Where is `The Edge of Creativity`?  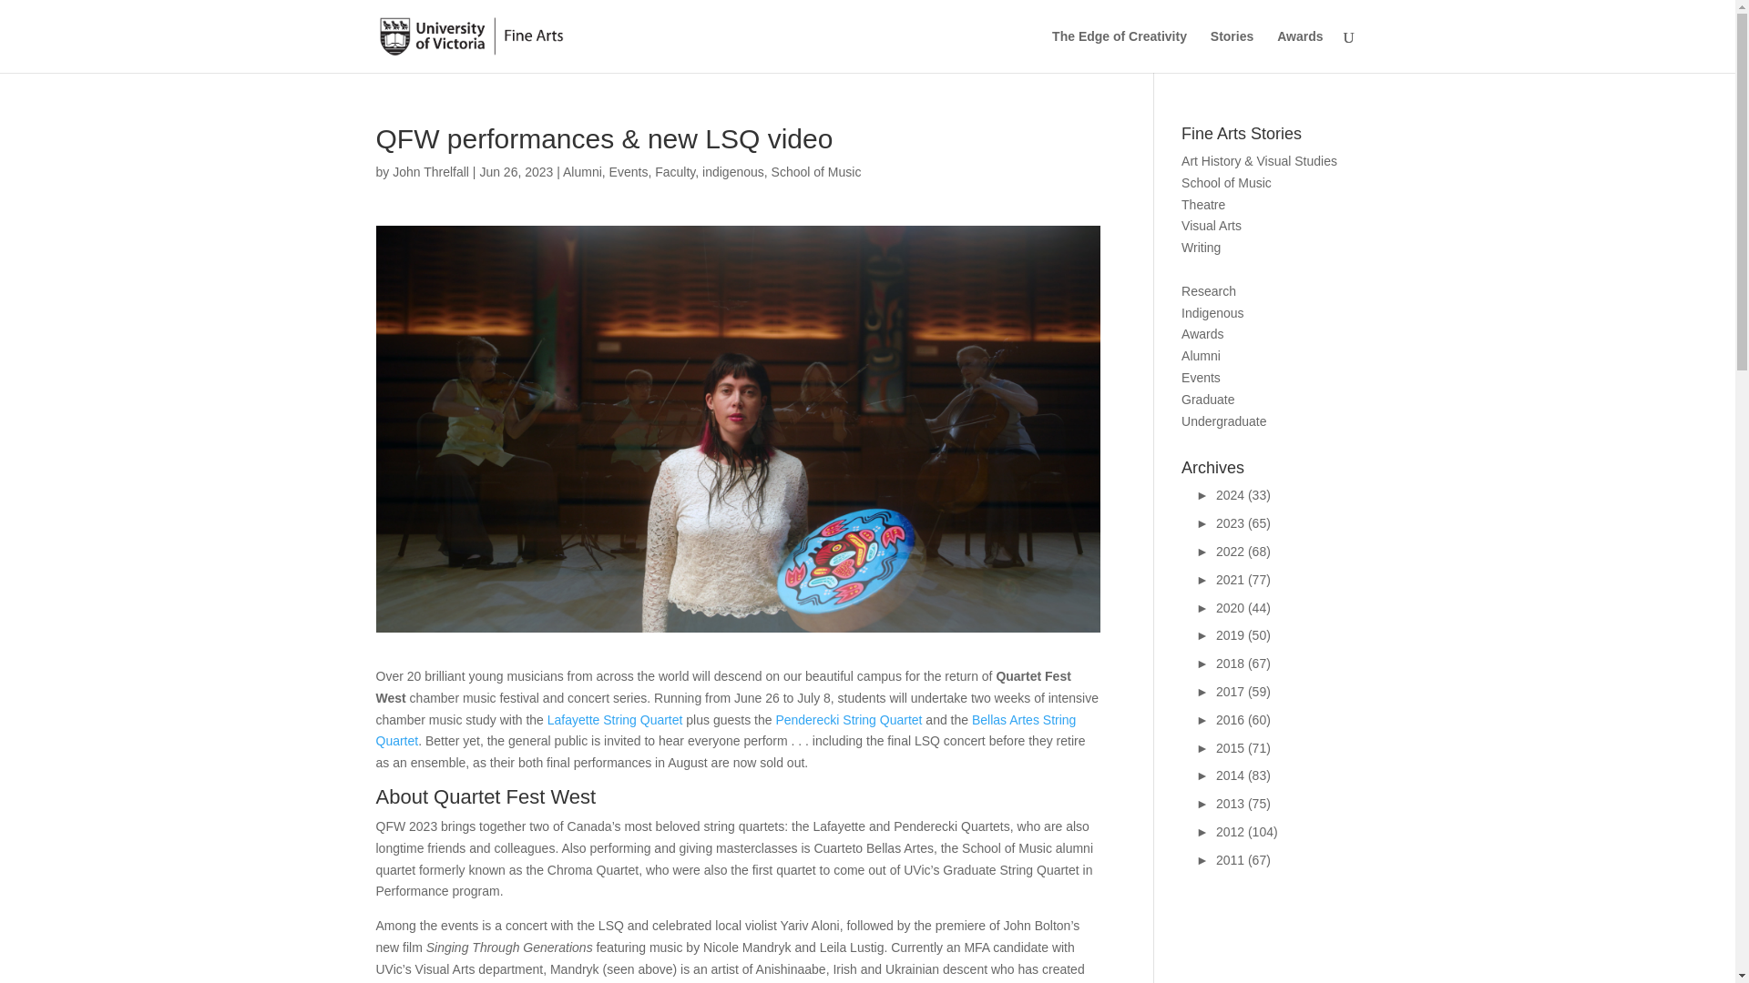
The Edge of Creativity is located at coordinates (1120, 51).